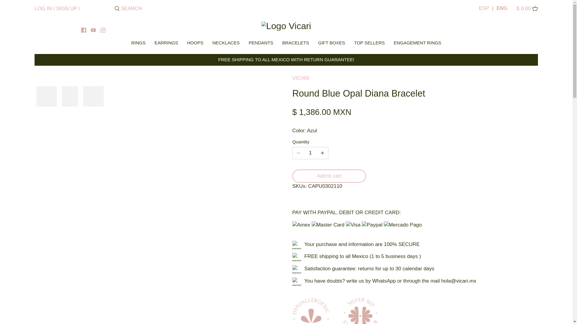  What do you see at coordinates (329, 176) in the screenshot?
I see `Add to cart` at bounding box center [329, 176].